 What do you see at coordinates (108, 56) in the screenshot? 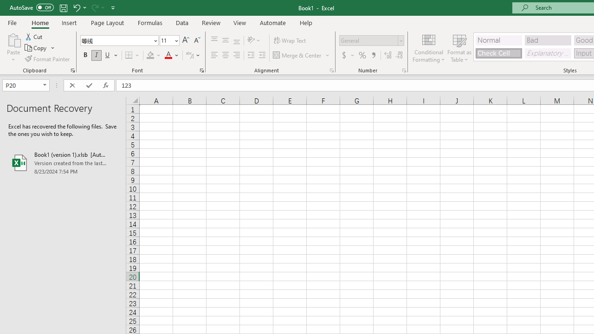
I see `Underline` at bounding box center [108, 56].